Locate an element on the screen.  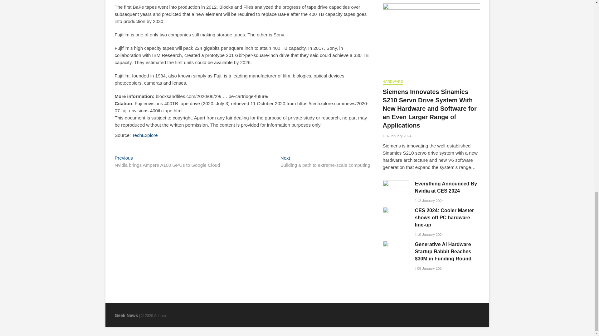
16 January 2024 is located at coordinates (397, 136).